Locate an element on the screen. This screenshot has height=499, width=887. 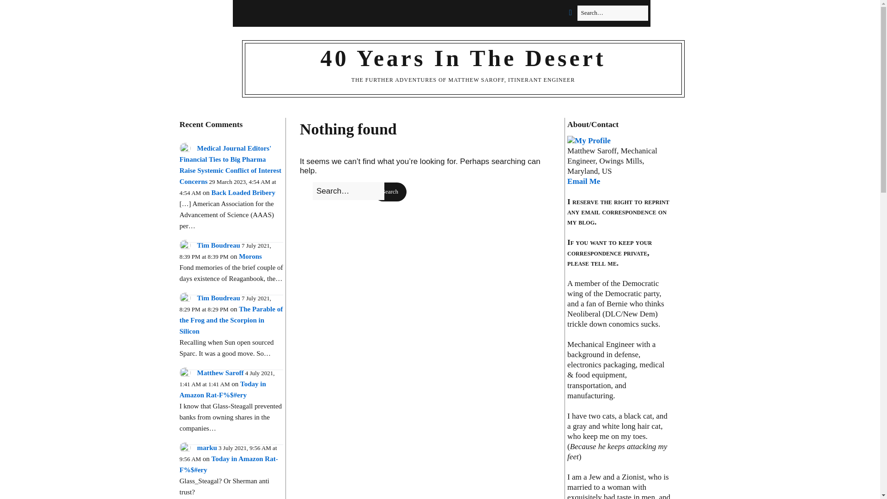
The Parable of the Frog and the Scorpion in Silicon is located at coordinates (231, 320).